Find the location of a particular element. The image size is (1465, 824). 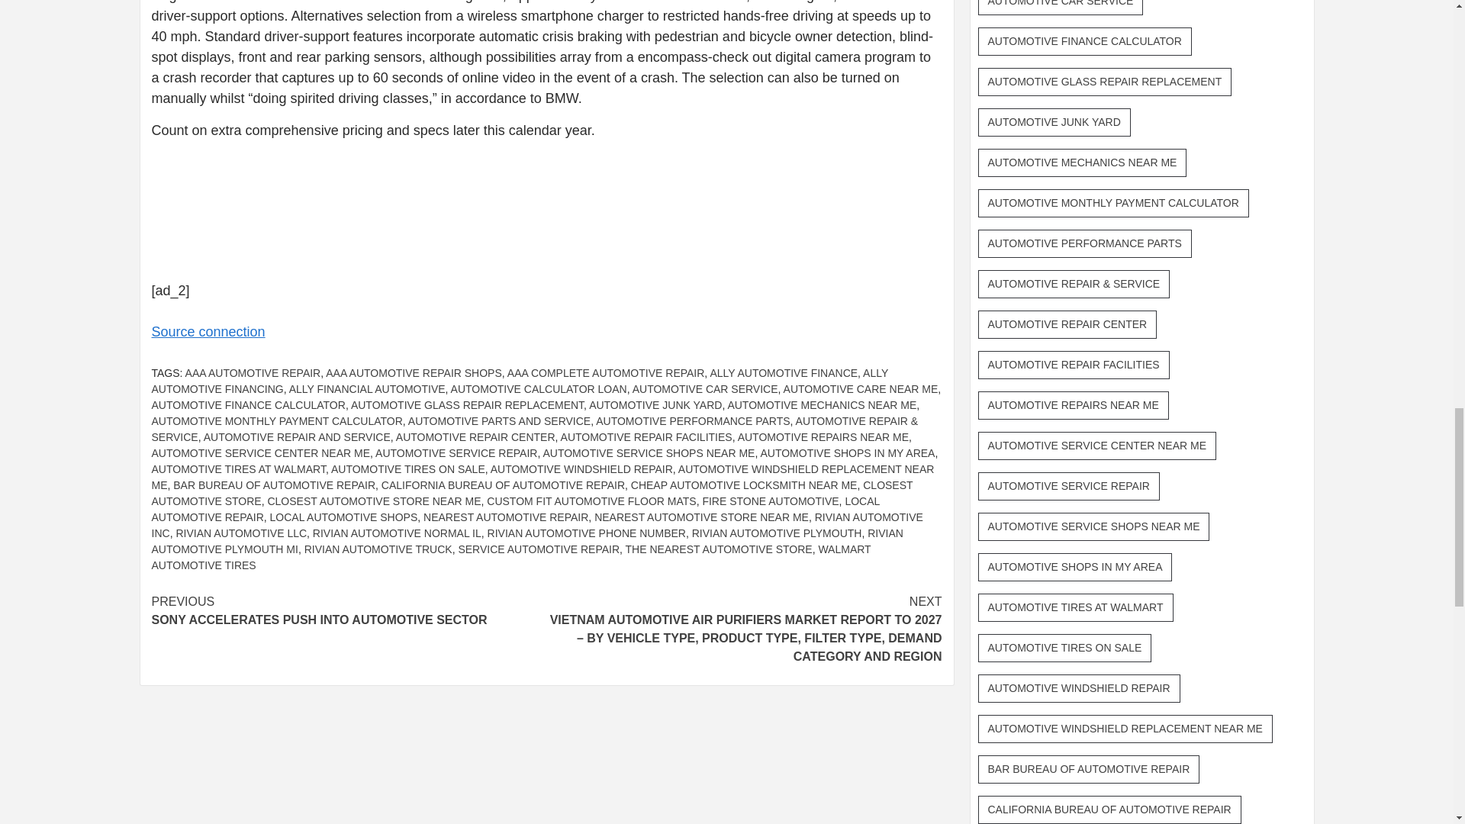

ALLY FINANCIAL AUTOMOTIVE is located at coordinates (366, 389).